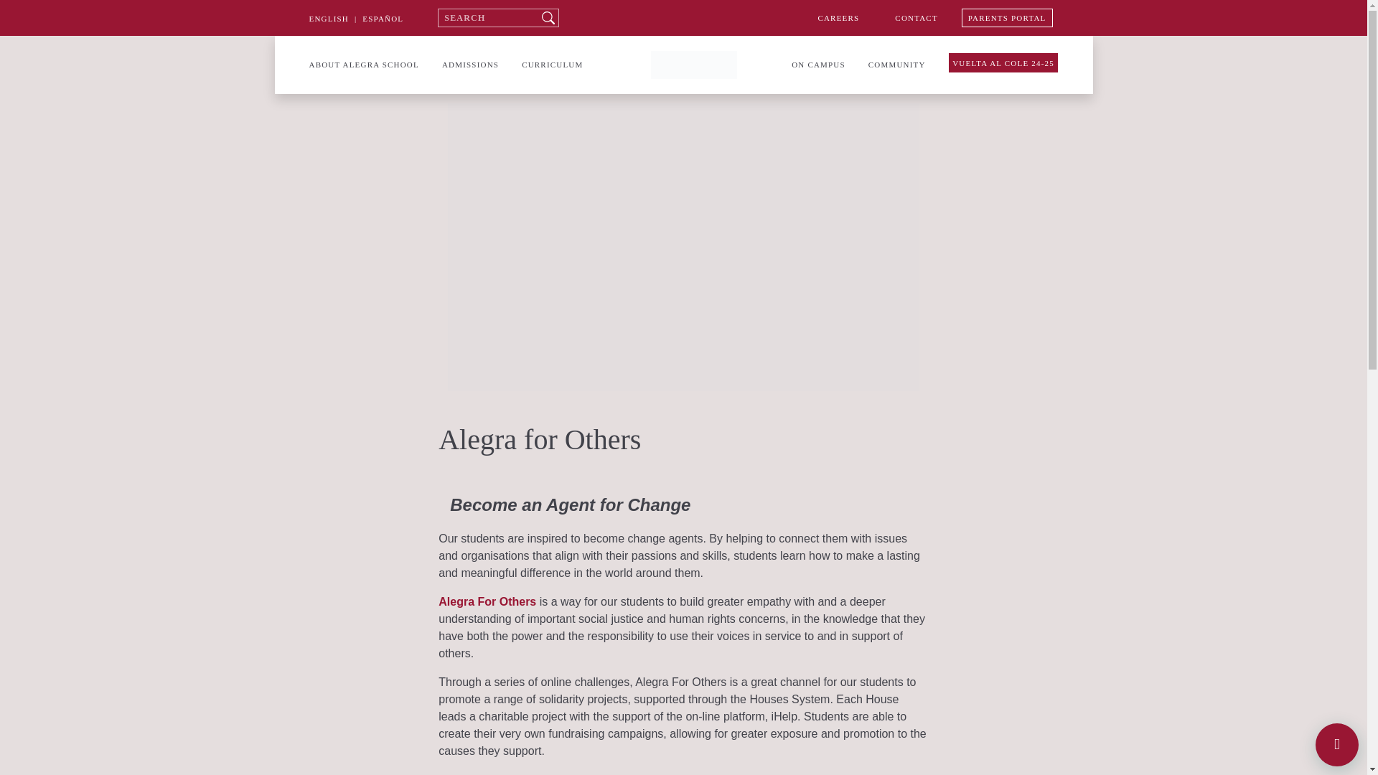  Describe the element at coordinates (108, 54) in the screenshot. I see `facebook twitter instagram user arrow close search` at that location.